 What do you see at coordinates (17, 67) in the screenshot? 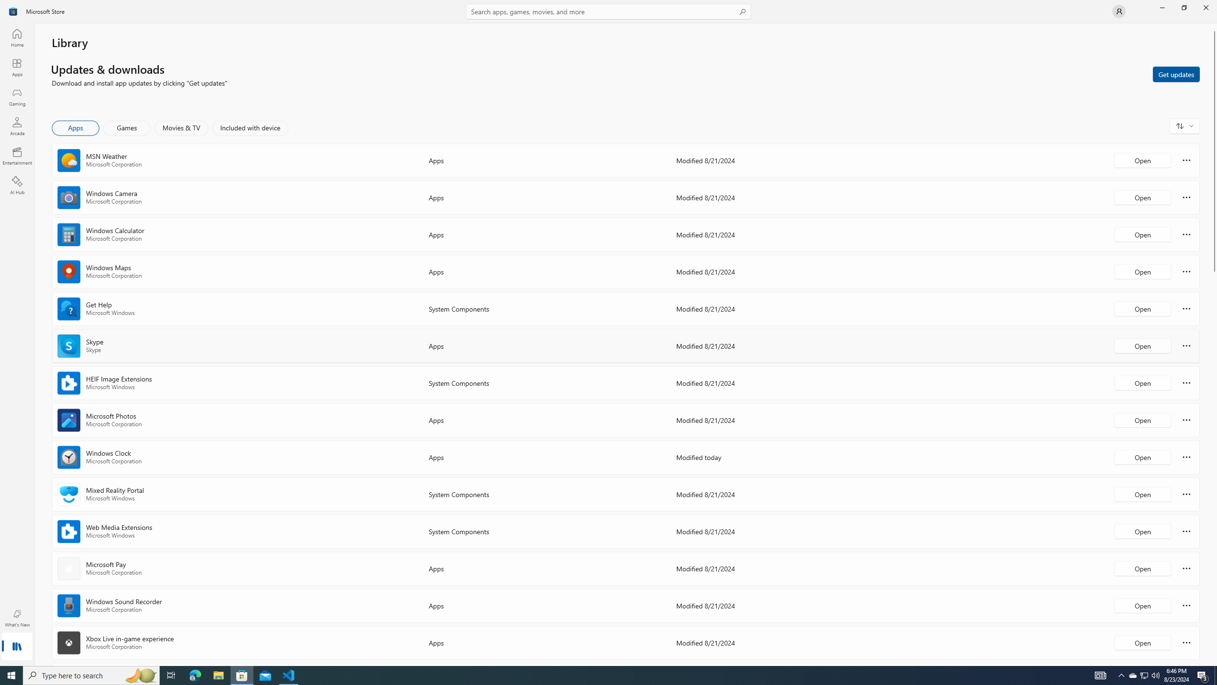
I see `Apps` at bounding box center [17, 67].